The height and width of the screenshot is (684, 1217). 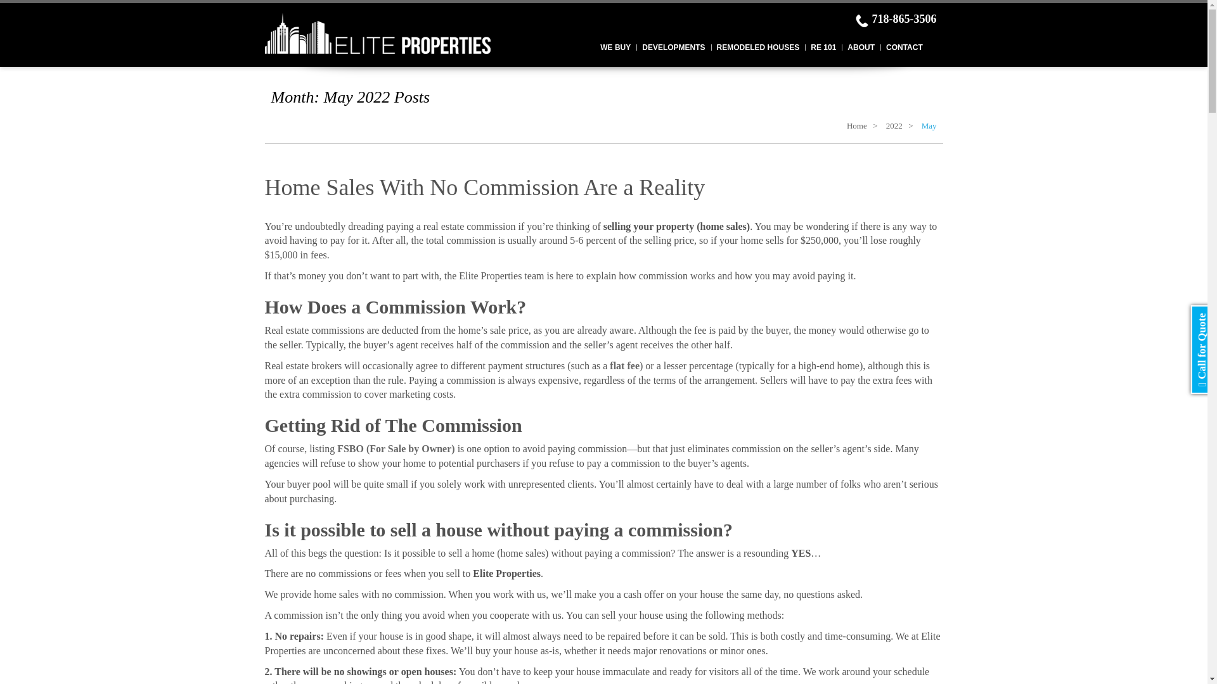 I want to click on WE BUY, so click(x=615, y=48).